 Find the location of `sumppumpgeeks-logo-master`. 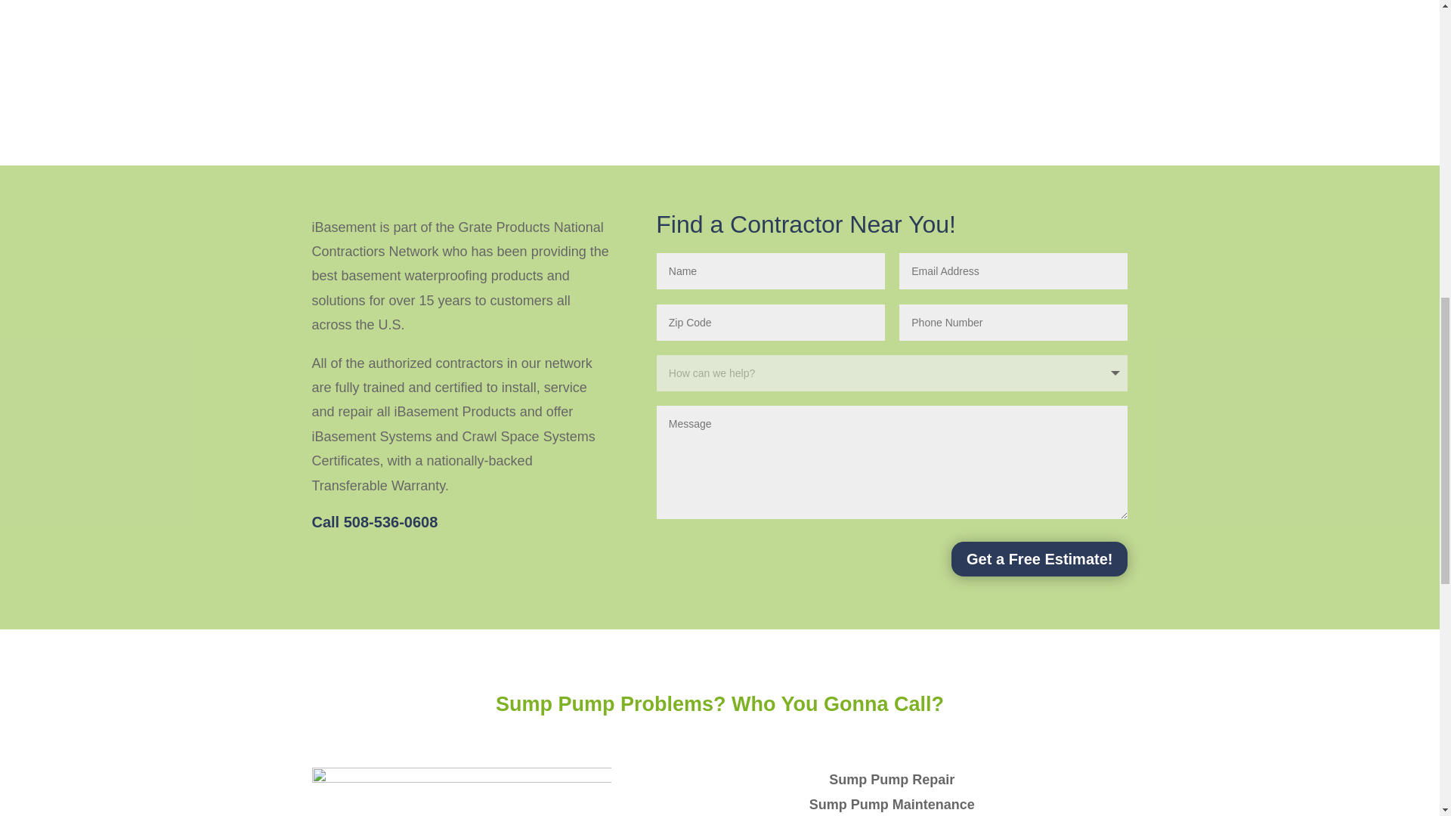

sumppumpgeeks-logo-master is located at coordinates (461, 792).